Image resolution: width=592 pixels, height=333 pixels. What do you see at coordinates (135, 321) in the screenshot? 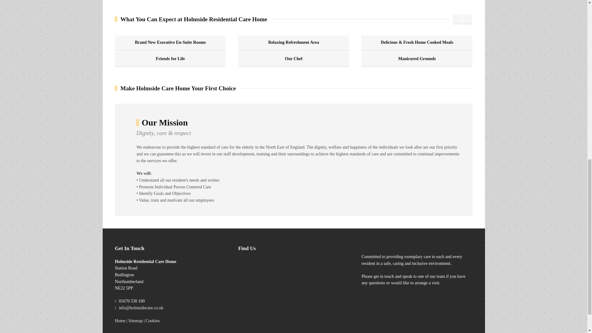
I see `Sitemap` at bounding box center [135, 321].